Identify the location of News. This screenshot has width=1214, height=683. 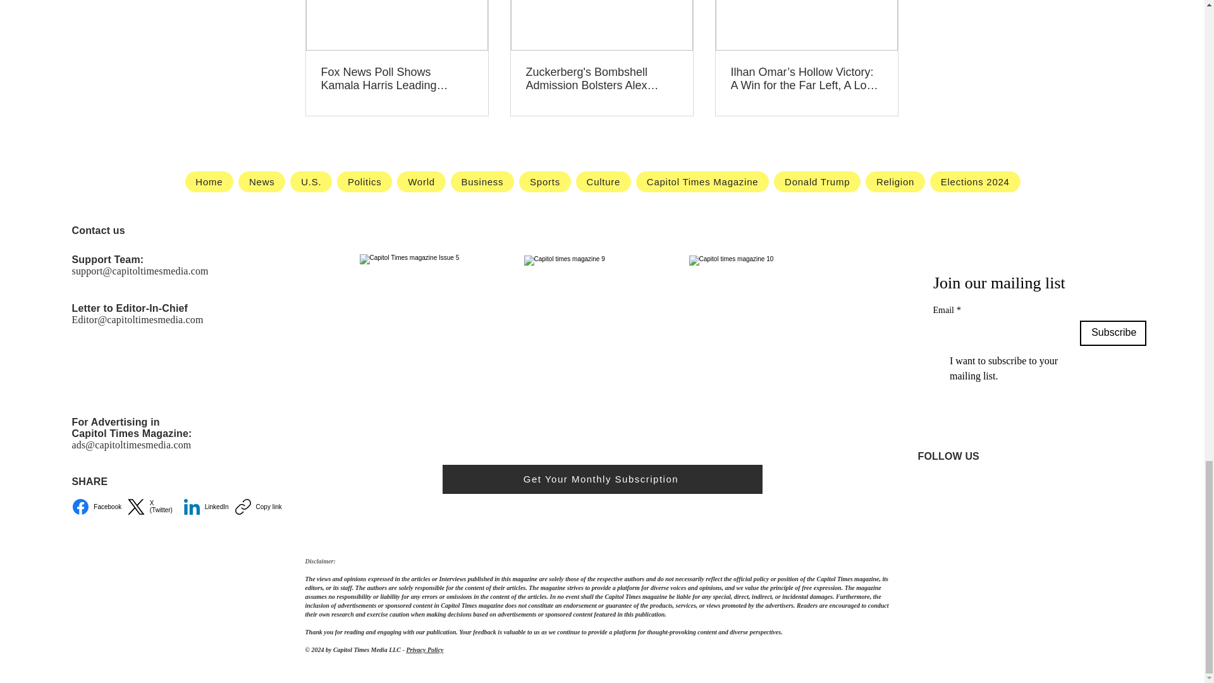
(262, 182).